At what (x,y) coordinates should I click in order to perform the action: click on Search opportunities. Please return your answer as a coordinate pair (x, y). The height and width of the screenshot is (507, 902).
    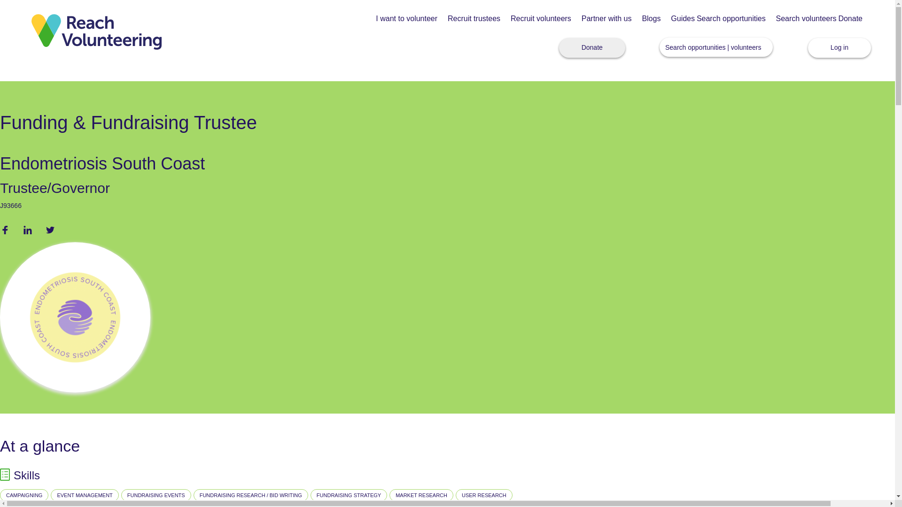
    Looking at the image, I should click on (731, 19).